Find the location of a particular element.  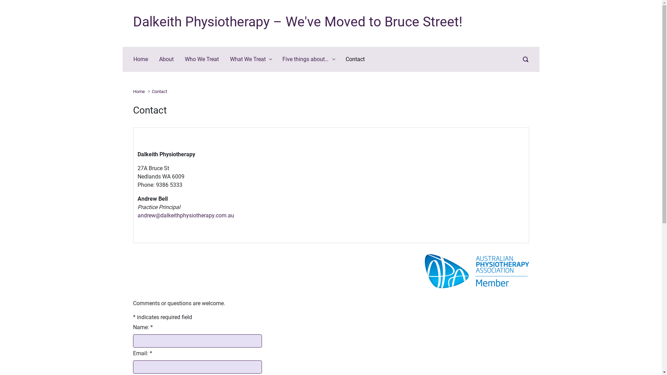

Who We Treat is located at coordinates (202, 59).